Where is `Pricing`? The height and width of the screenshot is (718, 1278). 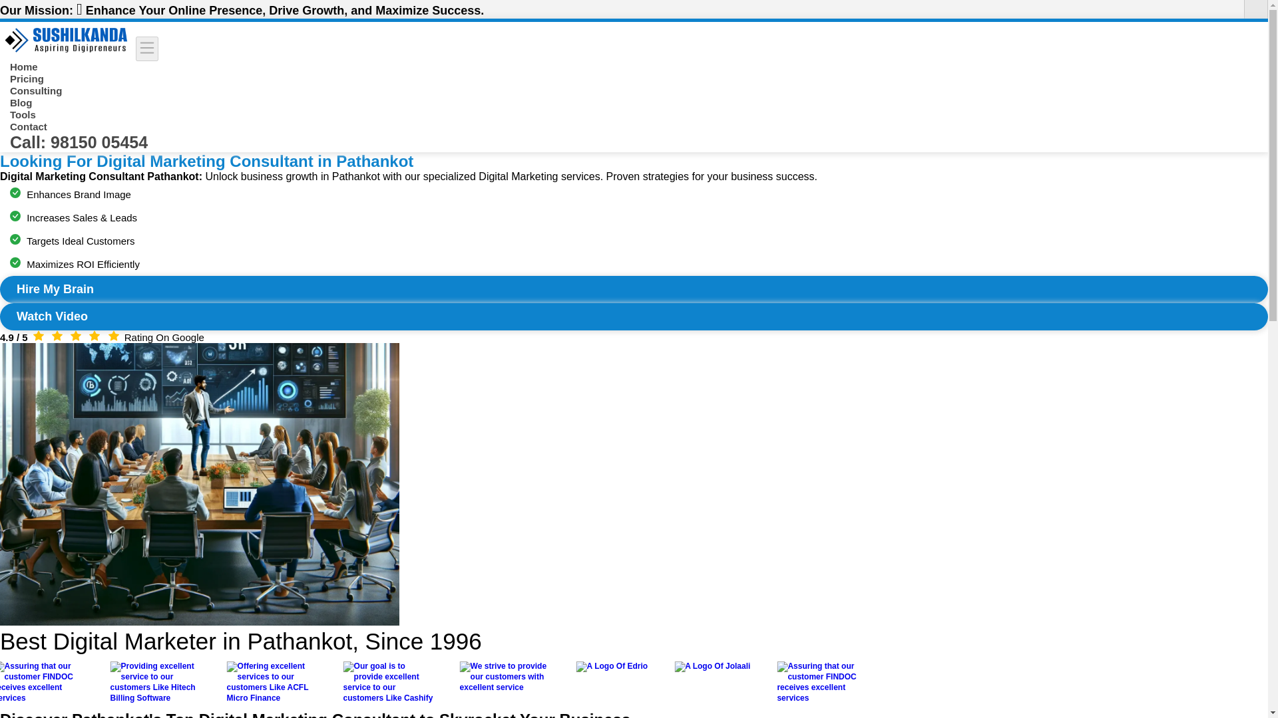 Pricing is located at coordinates (27, 78).